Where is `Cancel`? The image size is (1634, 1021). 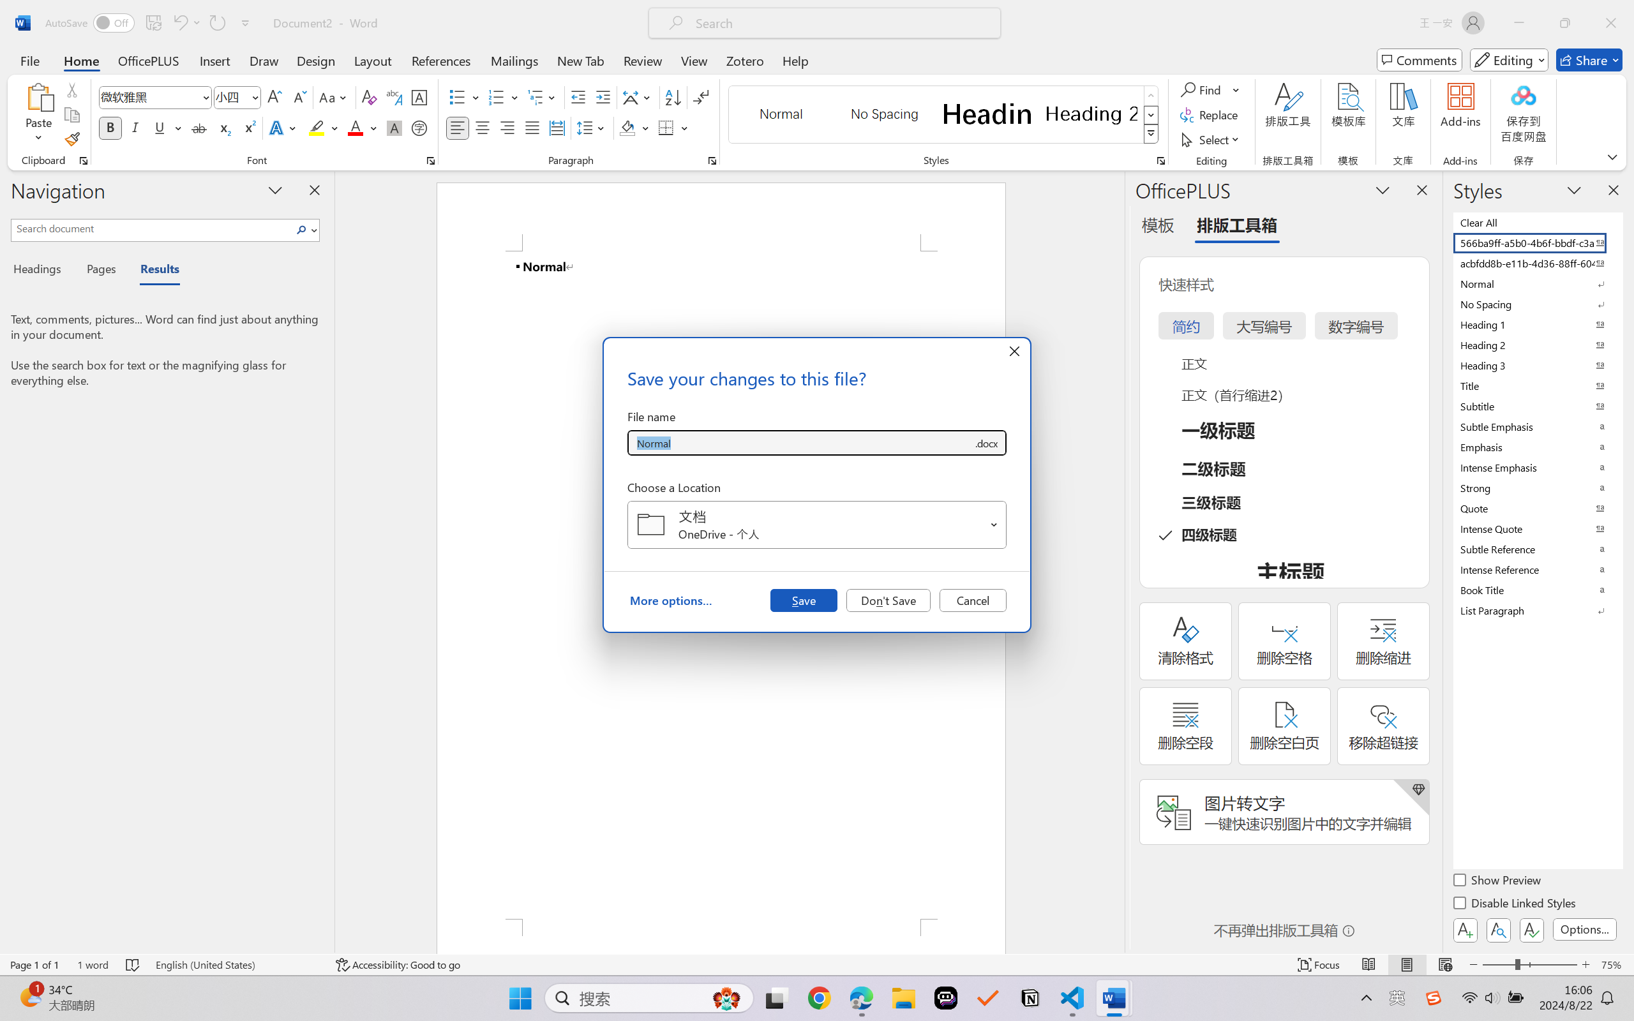
Cancel is located at coordinates (973, 600).